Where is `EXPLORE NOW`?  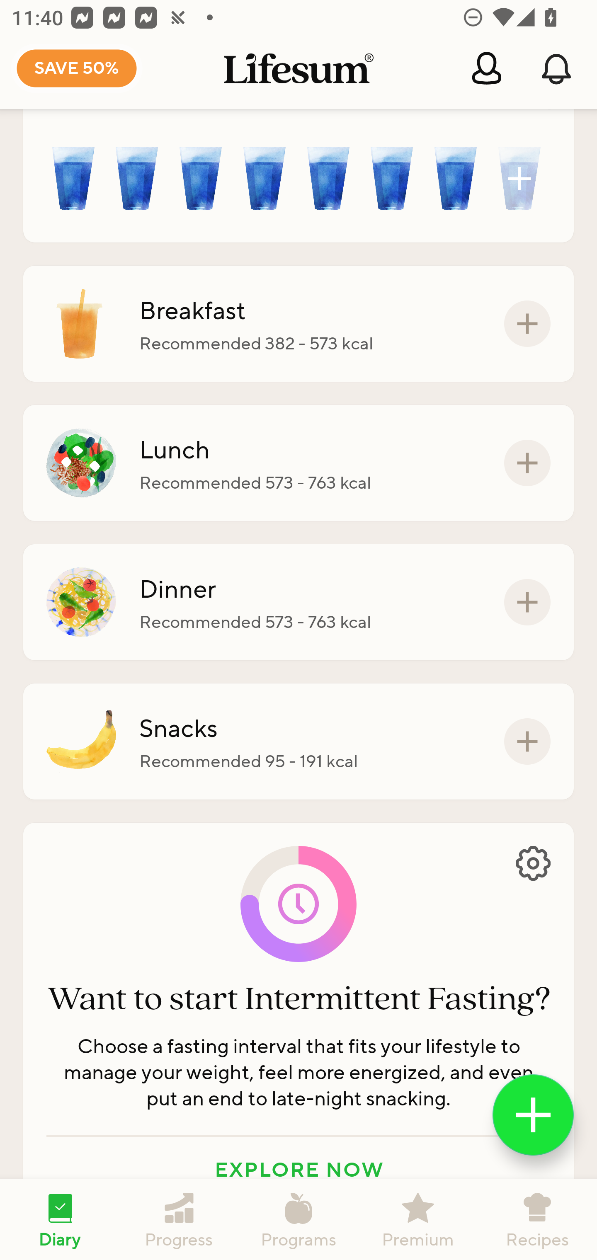
EXPLORE NOW is located at coordinates (298, 1169).